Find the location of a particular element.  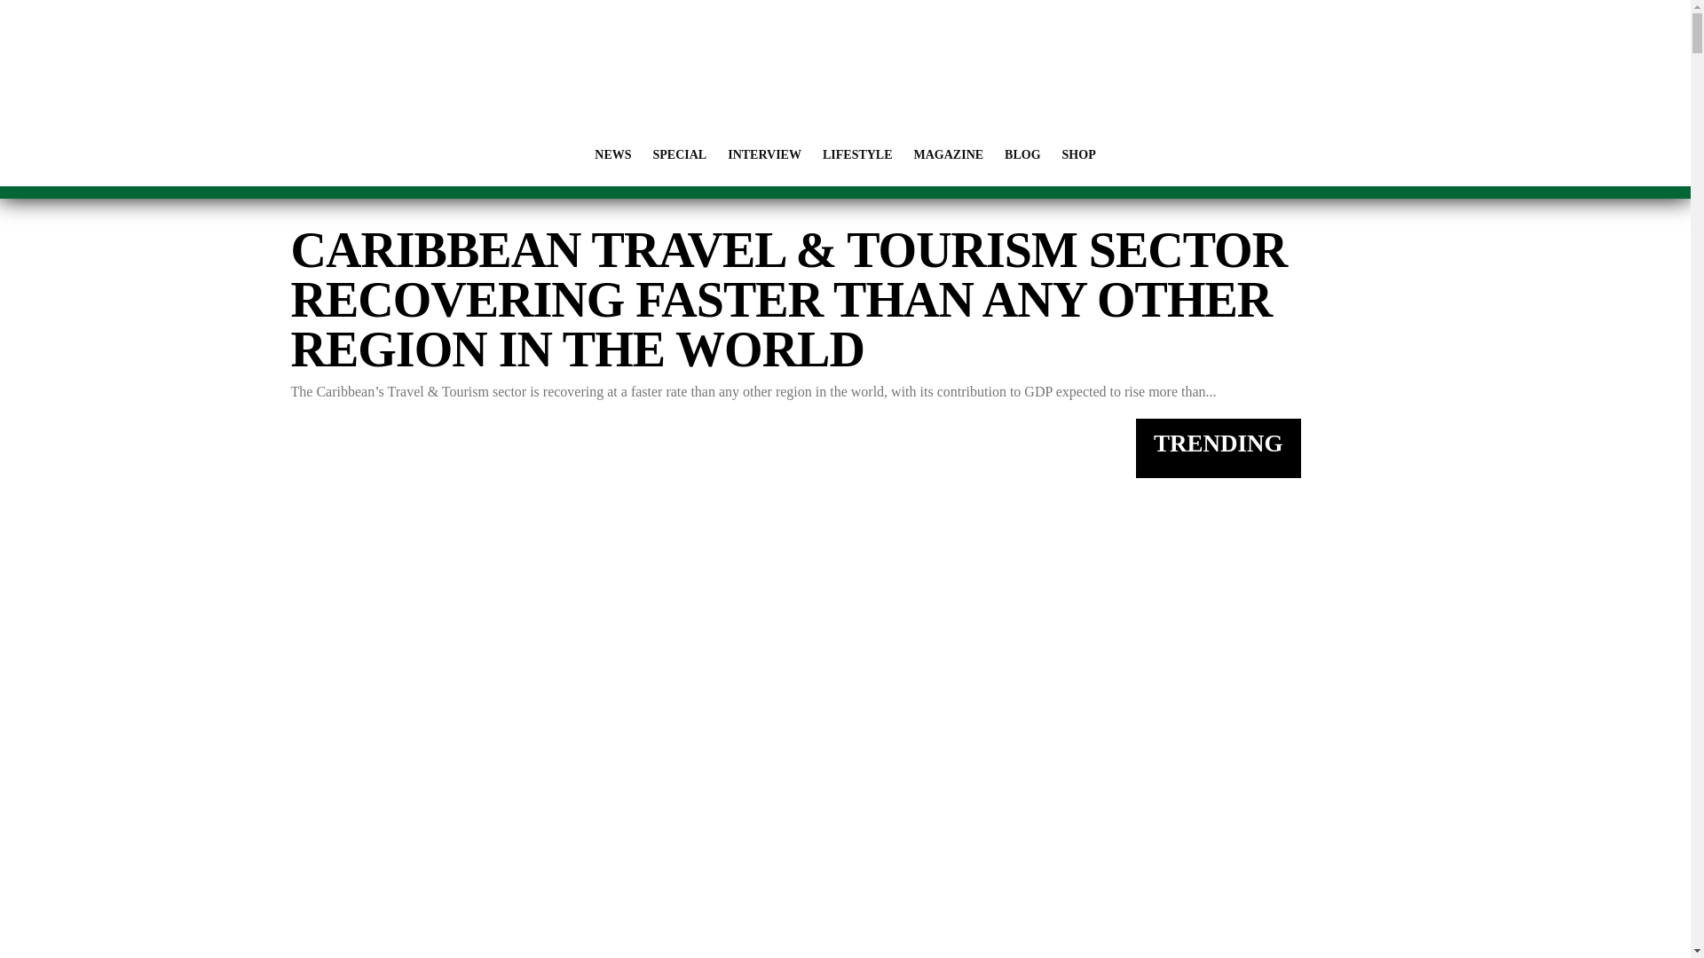

NEWS is located at coordinates (612, 154).